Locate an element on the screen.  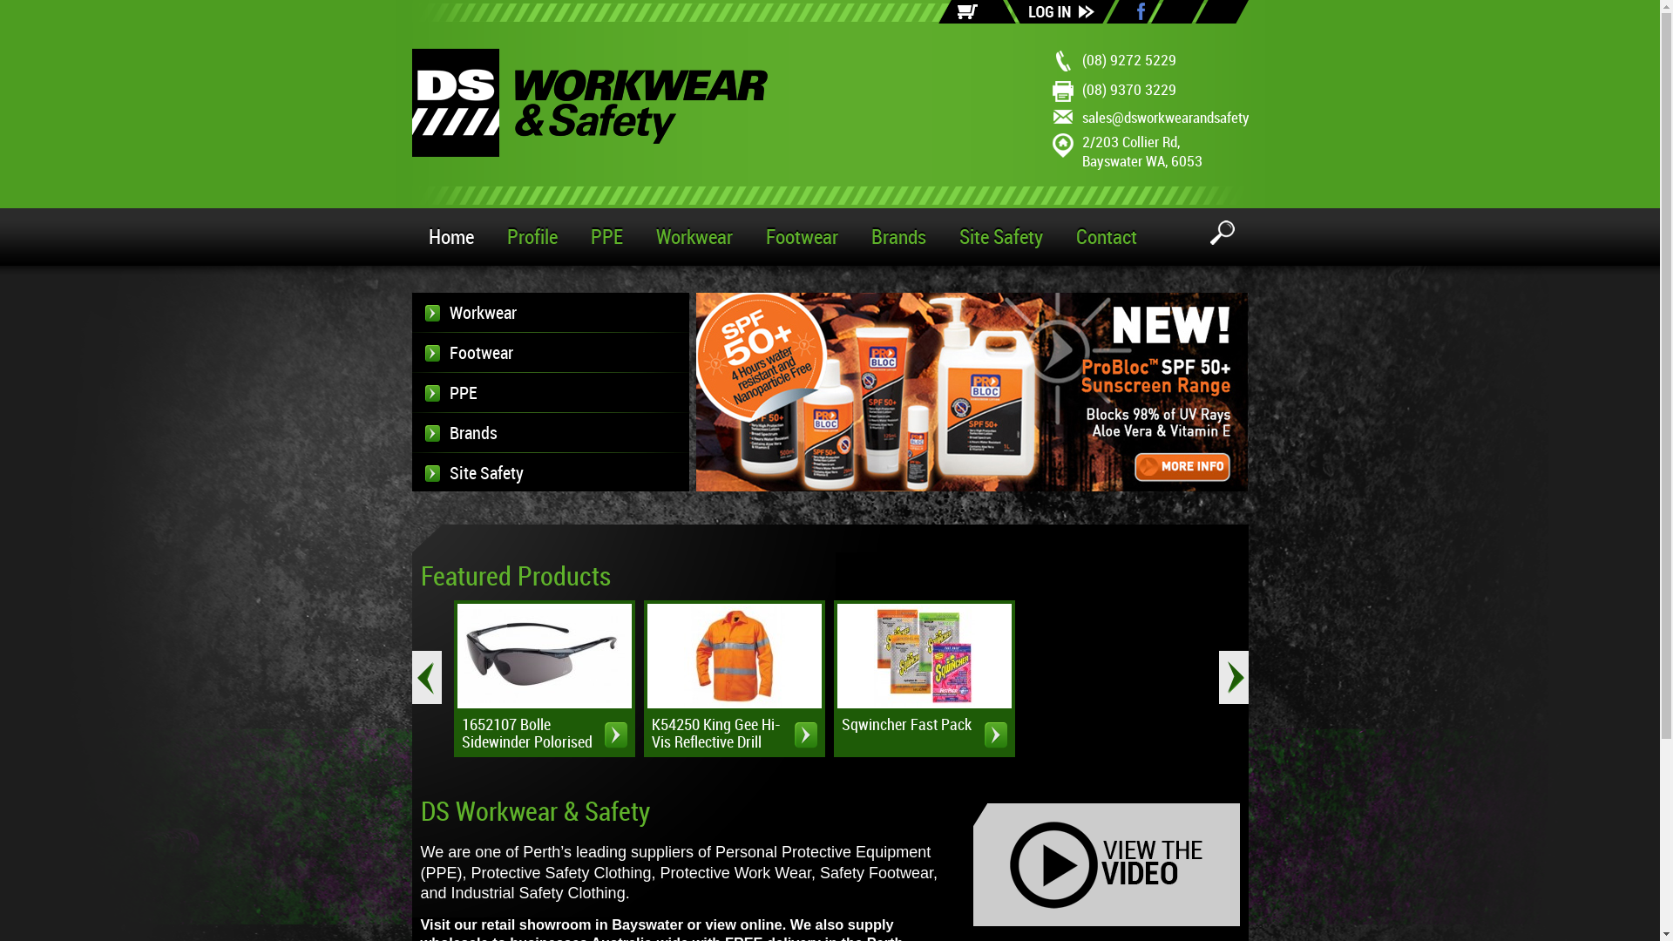
K54250 King Gee Hi-Vis Reflective Drill Shirt is located at coordinates (806, 735).